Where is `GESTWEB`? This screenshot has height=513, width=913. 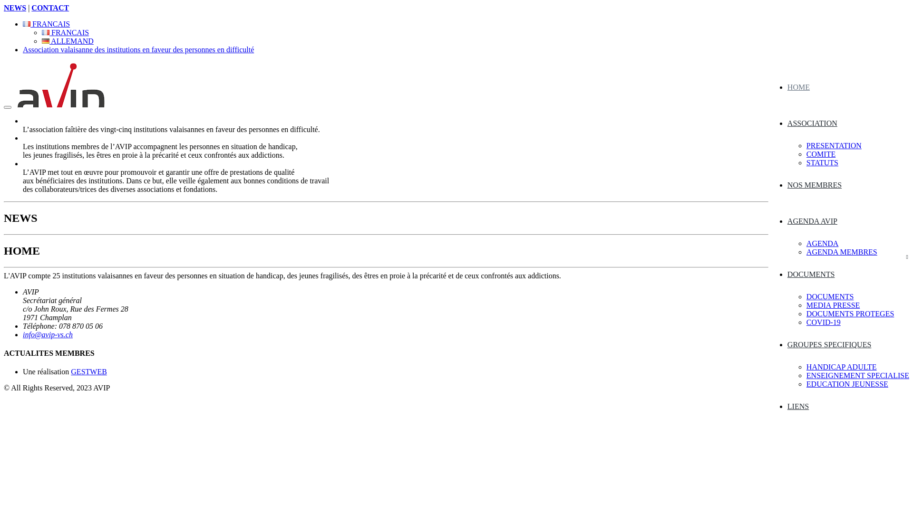
GESTWEB is located at coordinates (89, 371).